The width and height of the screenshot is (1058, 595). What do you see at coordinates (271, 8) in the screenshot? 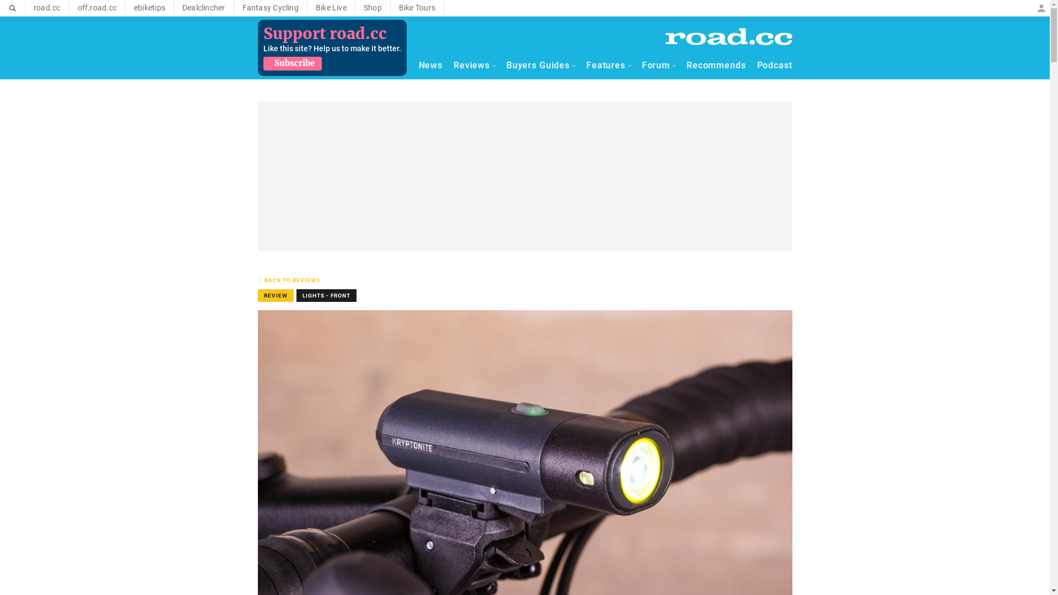
I see `Fantasy Cycling` at bounding box center [271, 8].